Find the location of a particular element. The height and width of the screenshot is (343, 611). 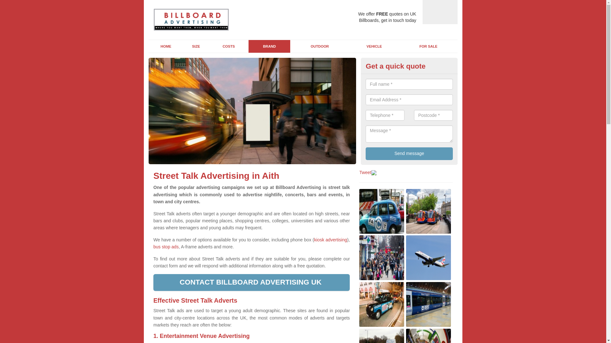

BRAND is located at coordinates (269, 46).